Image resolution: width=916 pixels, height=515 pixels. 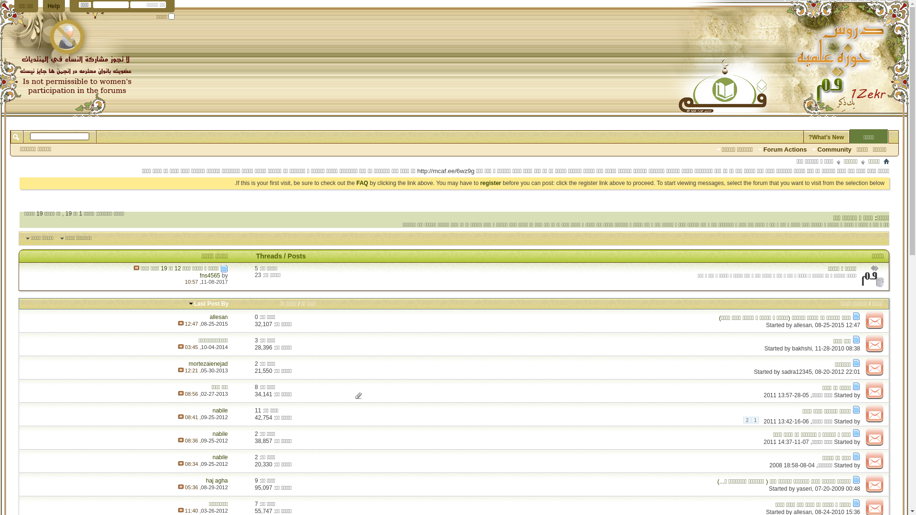 I want to click on 2, so click(x=747, y=420).